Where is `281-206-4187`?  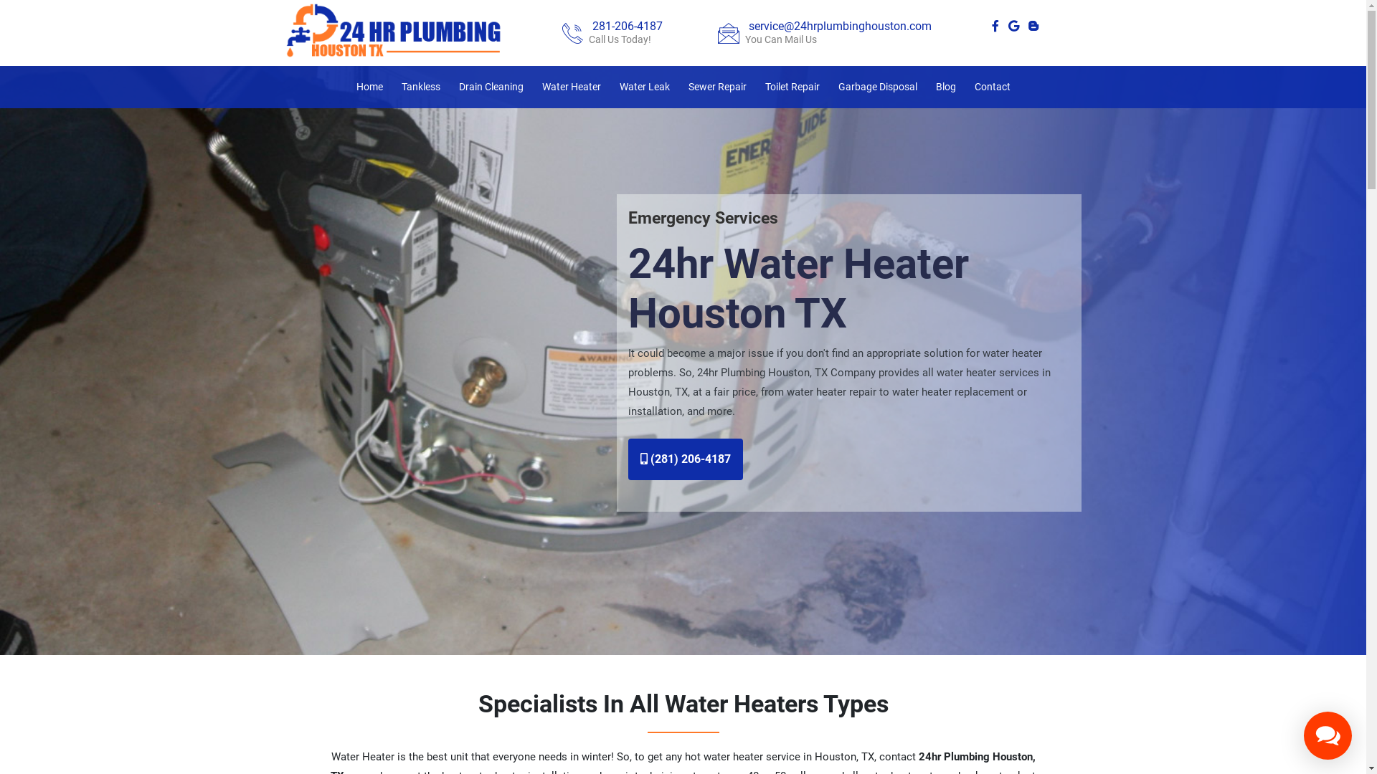 281-206-4187 is located at coordinates (628, 26).